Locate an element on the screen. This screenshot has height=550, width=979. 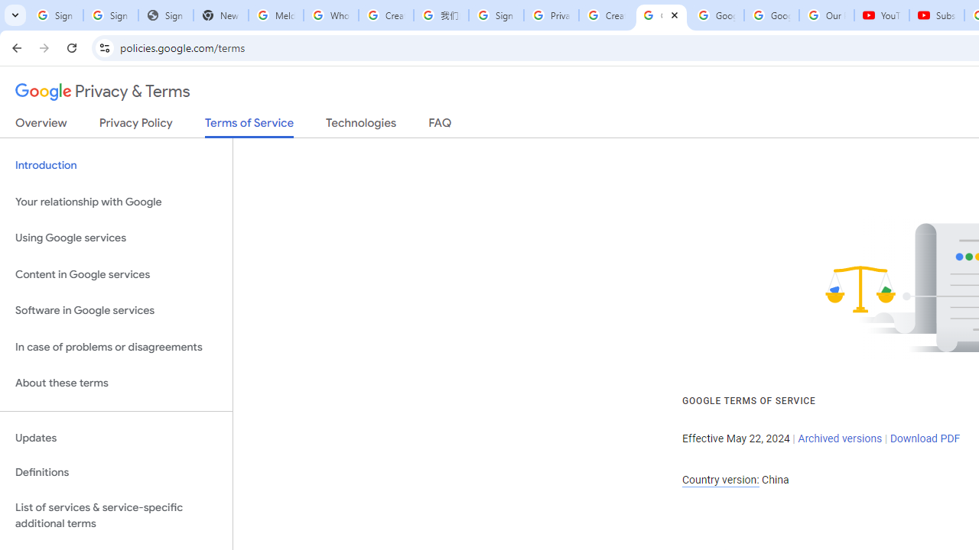
Using Google services is located at coordinates (116, 238).